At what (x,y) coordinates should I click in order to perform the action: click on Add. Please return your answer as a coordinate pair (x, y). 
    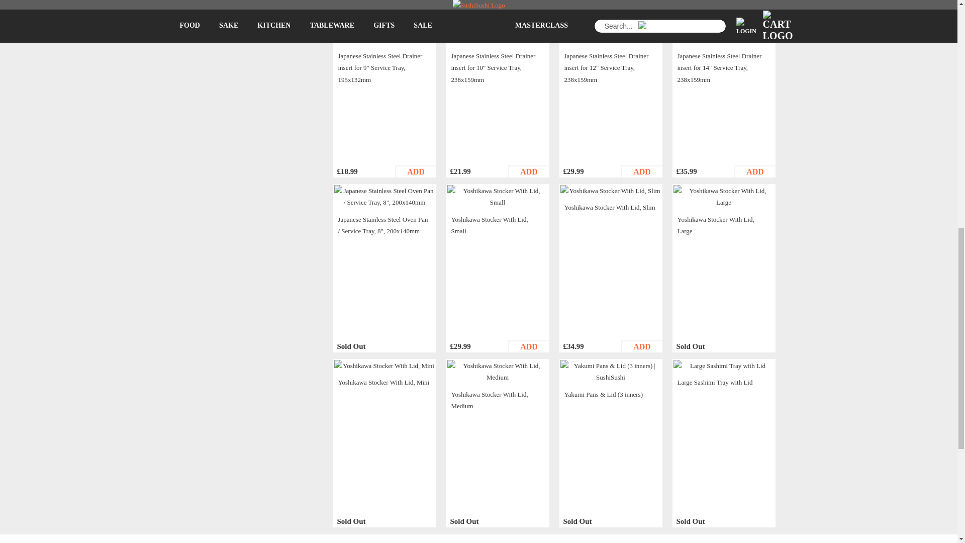
    Looking at the image, I should click on (641, 171).